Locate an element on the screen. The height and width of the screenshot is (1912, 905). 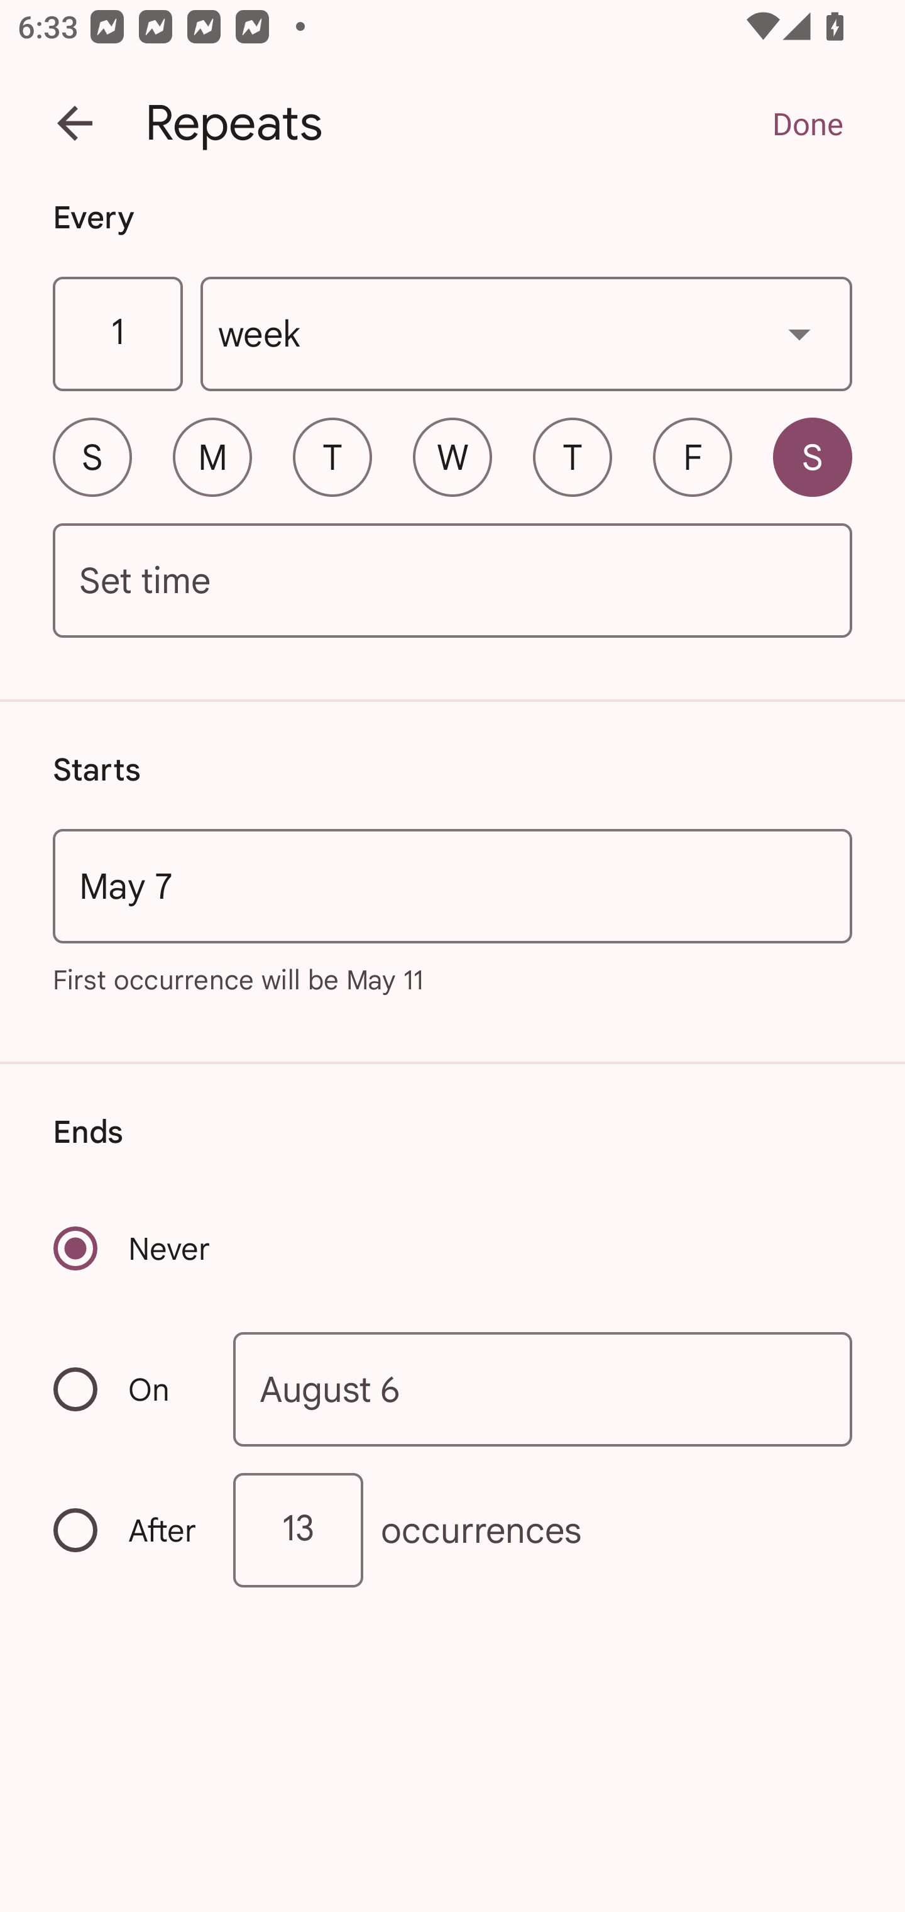
Set time is located at coordinates (452, 581).